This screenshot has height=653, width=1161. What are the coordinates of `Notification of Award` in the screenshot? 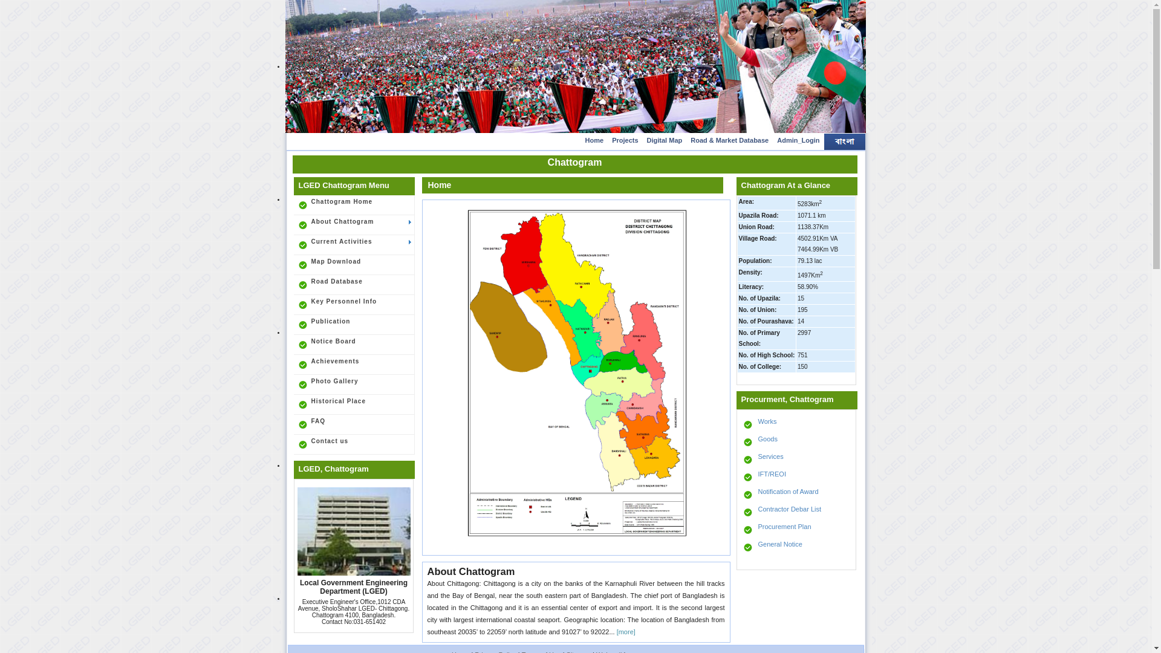 It's located at (797, 495).